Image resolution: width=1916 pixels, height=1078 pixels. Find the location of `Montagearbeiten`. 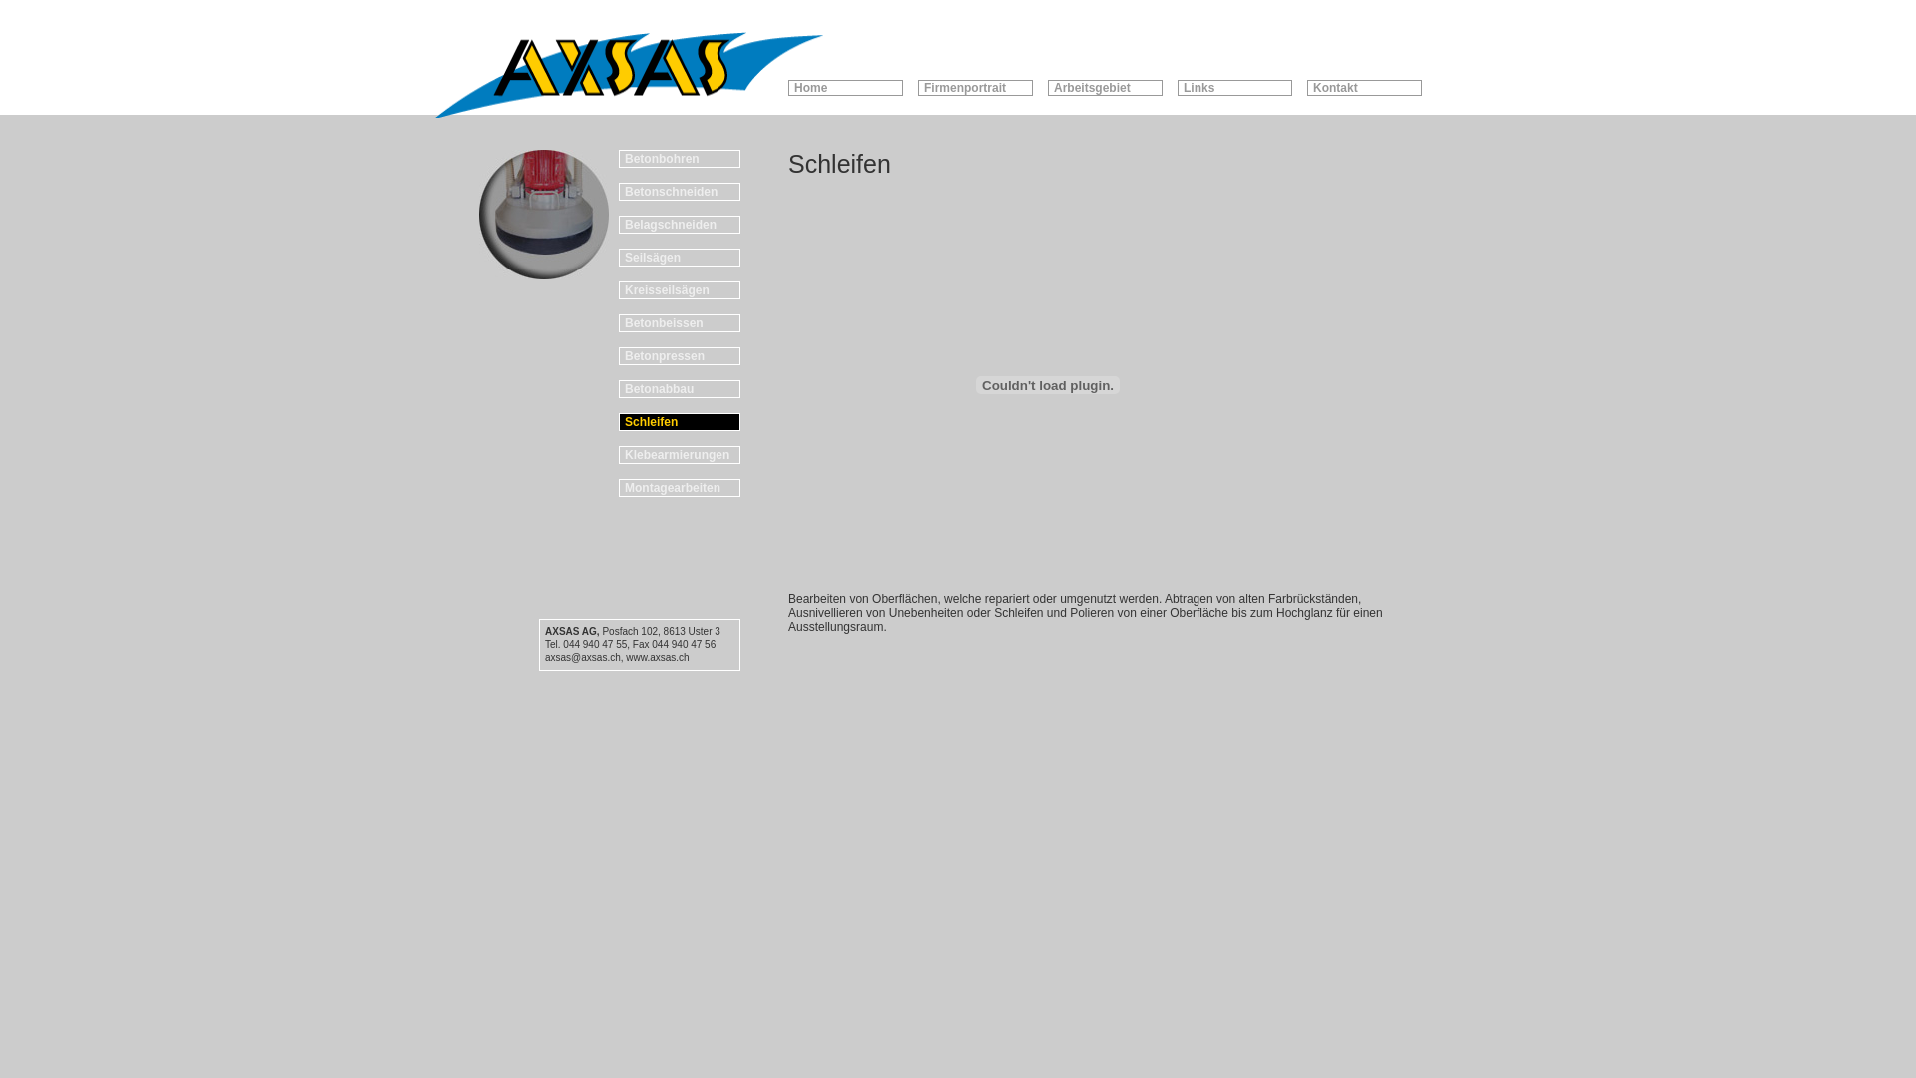

Montagearbeiten is located at coordinates (680, 488).